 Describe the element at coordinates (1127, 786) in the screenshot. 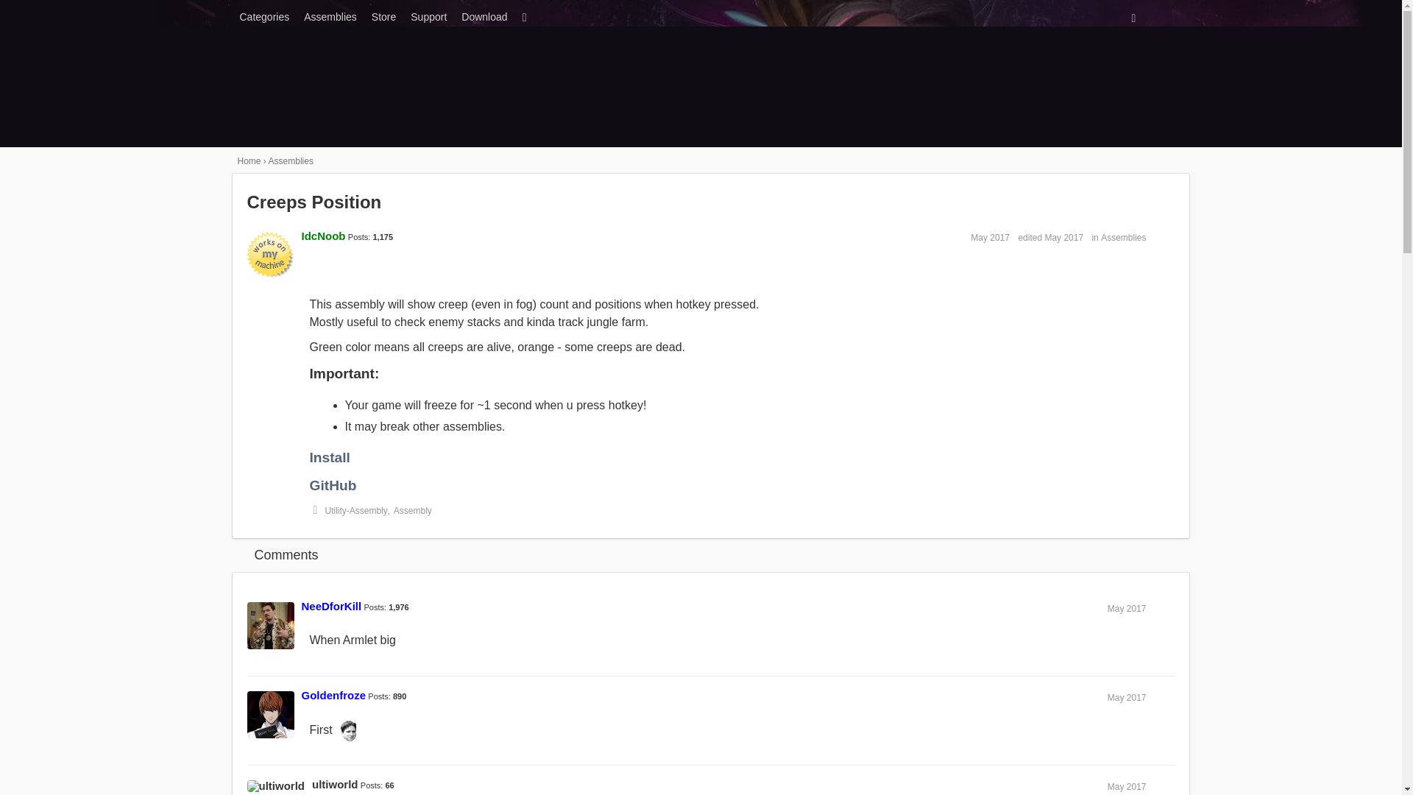

I see `May 2017` at that location.